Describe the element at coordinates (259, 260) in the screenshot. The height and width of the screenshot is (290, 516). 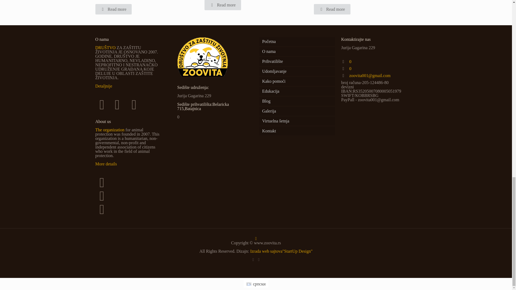
I see `Instagram` at that location.